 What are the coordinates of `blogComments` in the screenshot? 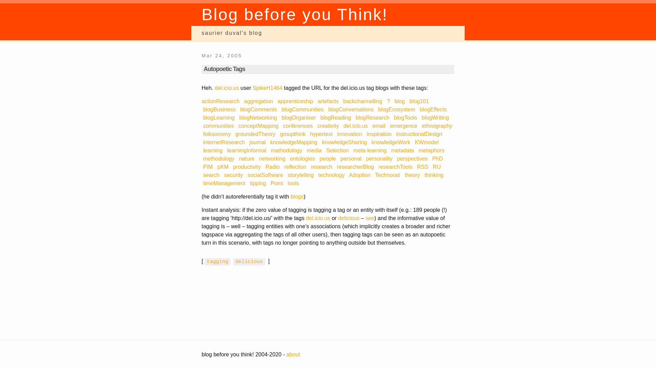 It's located at (258, 109).